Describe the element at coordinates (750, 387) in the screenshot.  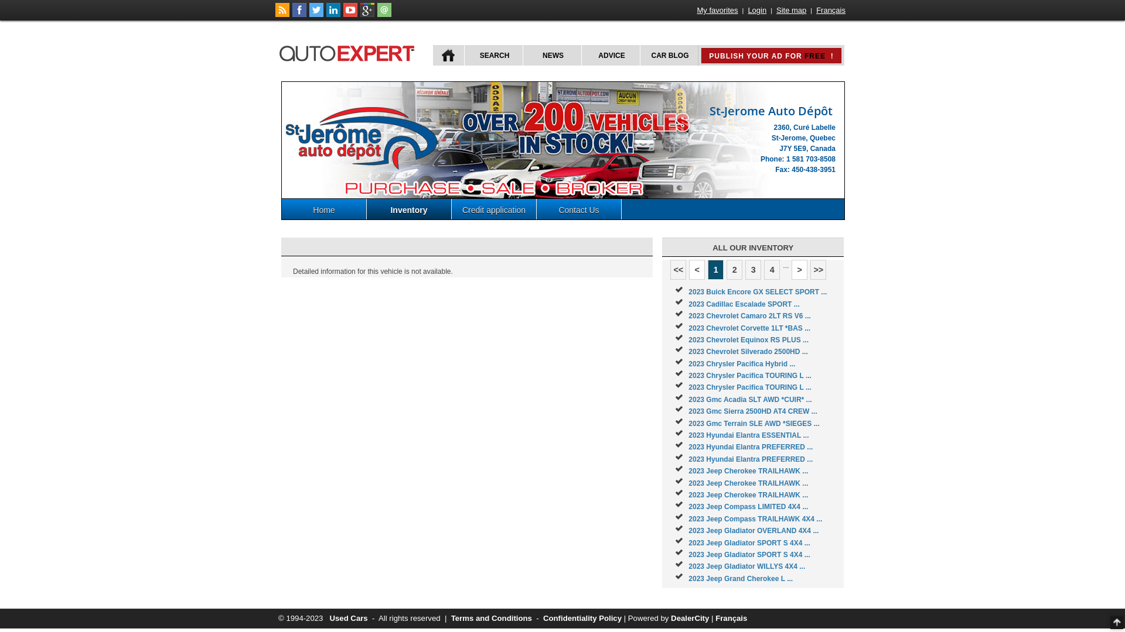
I see `2023 Chrysler Pacifica TOURING L ...` at that location.